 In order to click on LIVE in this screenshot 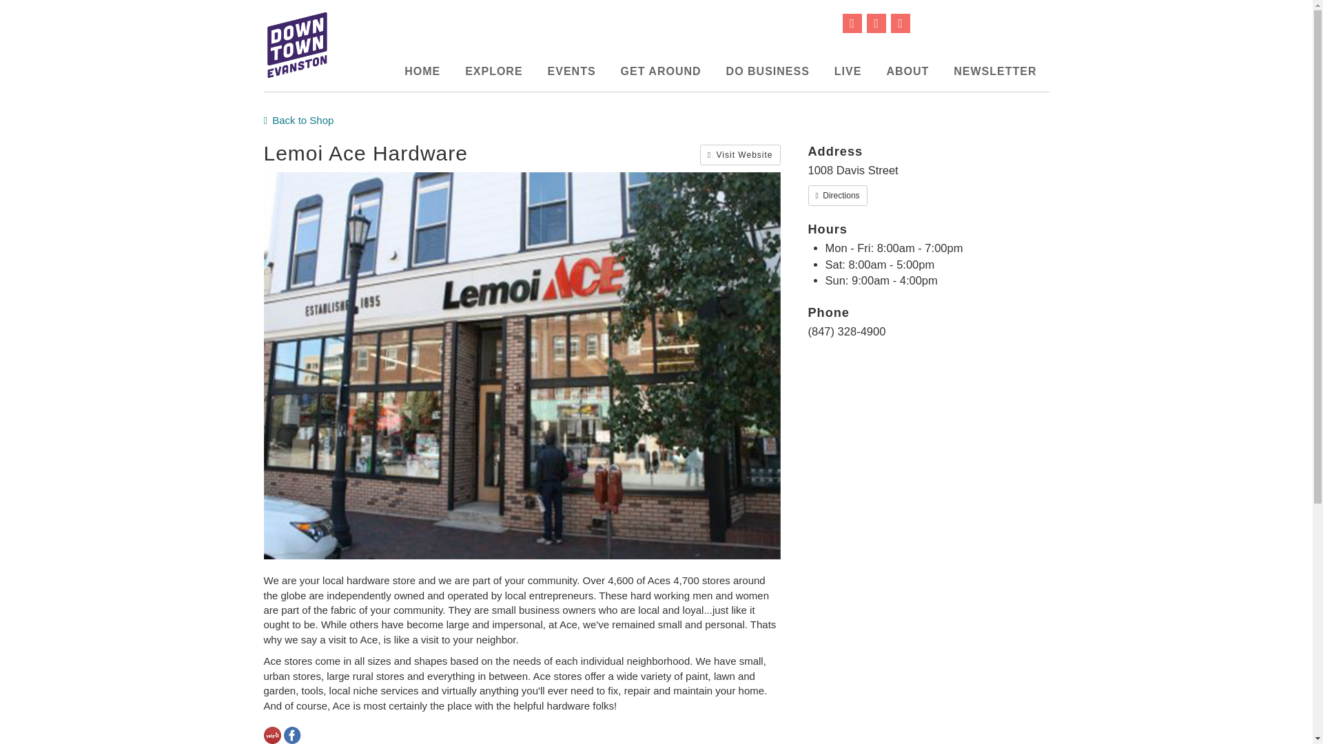, I will do `click(848, 71)`.